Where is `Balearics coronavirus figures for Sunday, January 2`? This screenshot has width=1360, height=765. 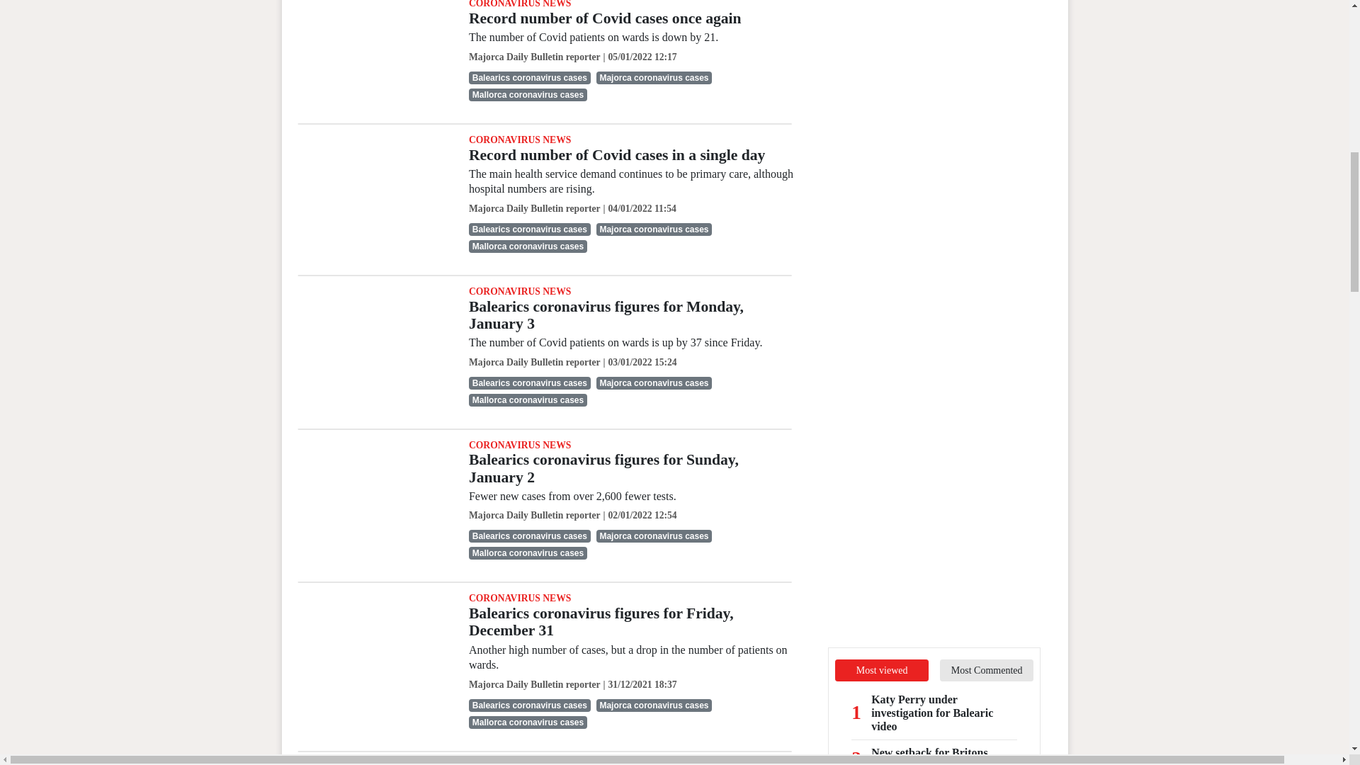 Balearics coronavirus figures for Sunday, January 2 is located at coordinates (374, 491).